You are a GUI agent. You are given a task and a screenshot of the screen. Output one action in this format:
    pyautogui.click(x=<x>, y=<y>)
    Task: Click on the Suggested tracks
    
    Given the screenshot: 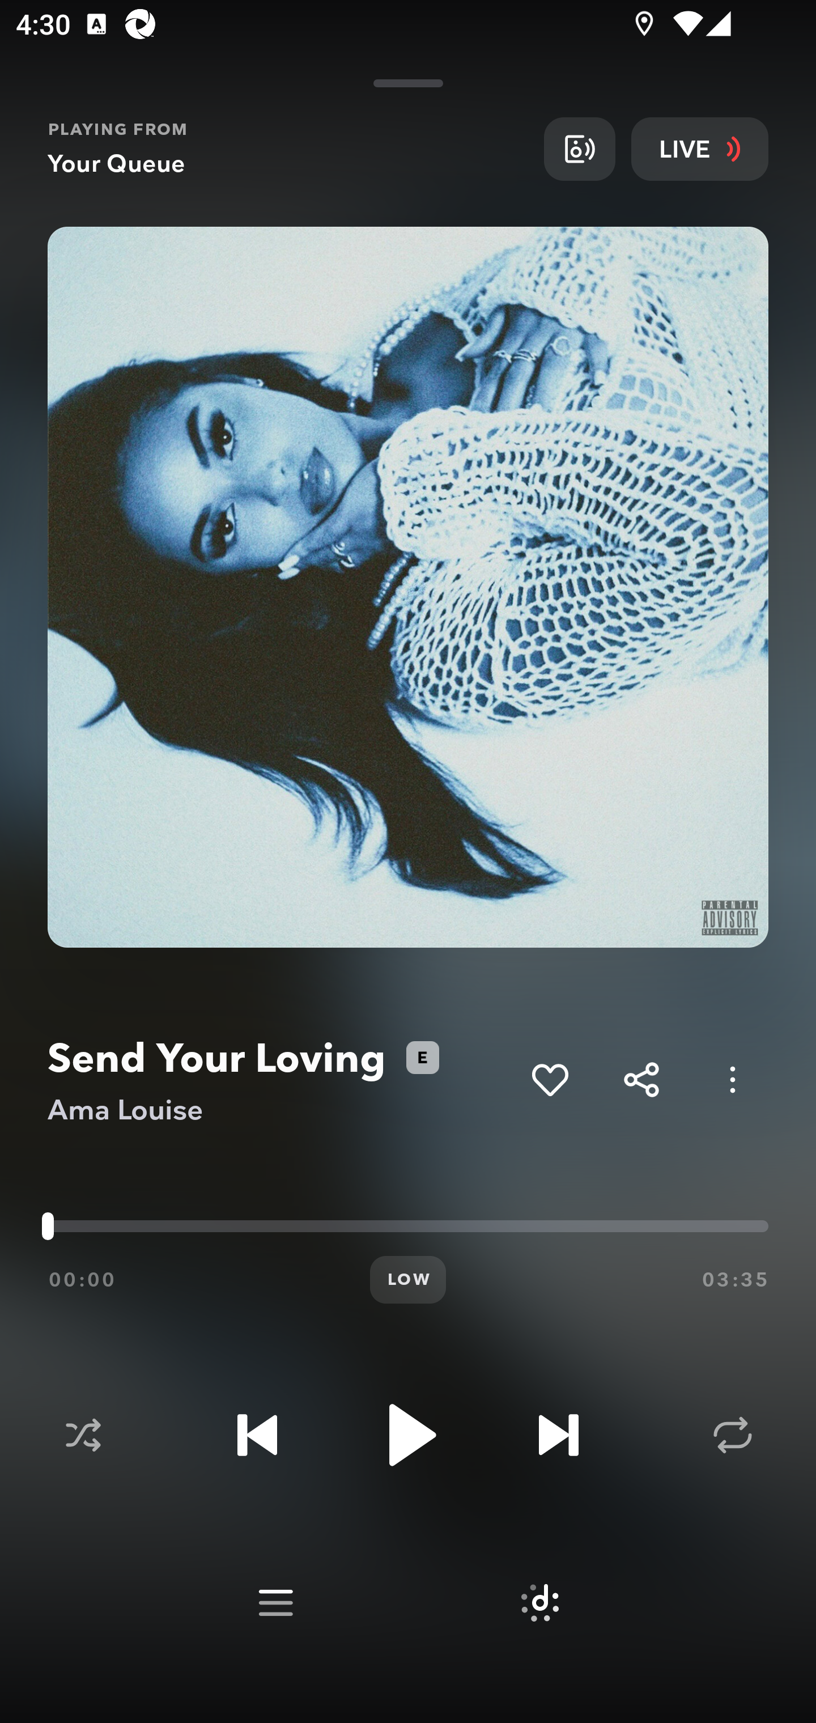 What is the action you would take?
    pyautogui.click(x=539, y=1603)
    